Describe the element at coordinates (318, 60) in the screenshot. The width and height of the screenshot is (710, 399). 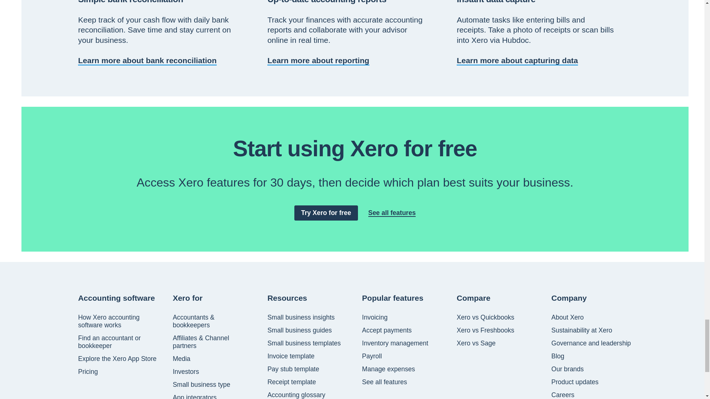
I see `Learn more about reporting` at that location.